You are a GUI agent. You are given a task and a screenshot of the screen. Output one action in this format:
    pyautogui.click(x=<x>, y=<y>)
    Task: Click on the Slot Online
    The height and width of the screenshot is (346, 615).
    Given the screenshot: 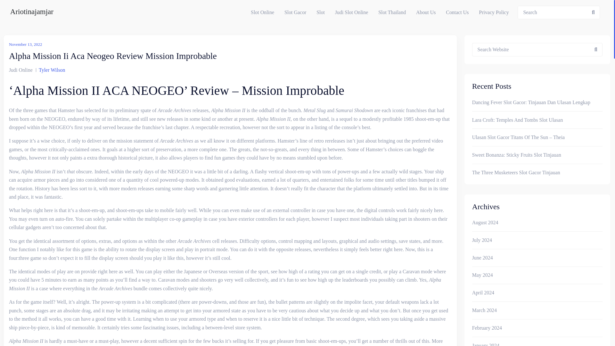 What is the action you would take?
    pyautogui.click(x=262, y=12)
    